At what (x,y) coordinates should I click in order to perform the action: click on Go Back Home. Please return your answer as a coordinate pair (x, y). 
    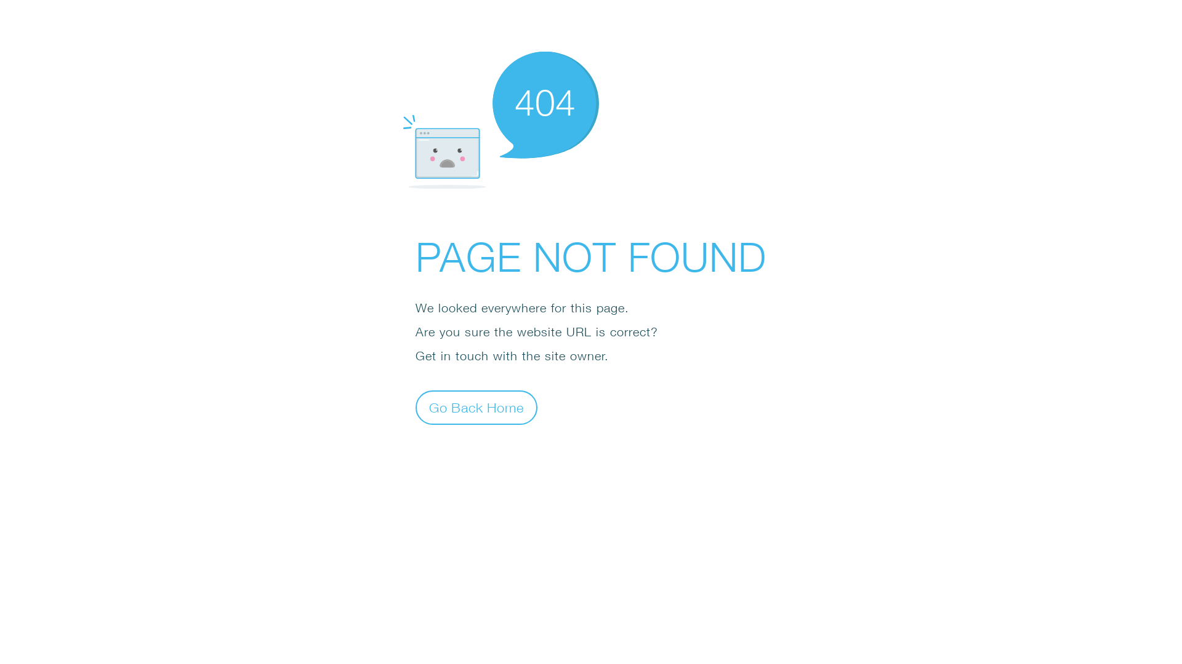
    Looking at the image, I should click on (476, 407).